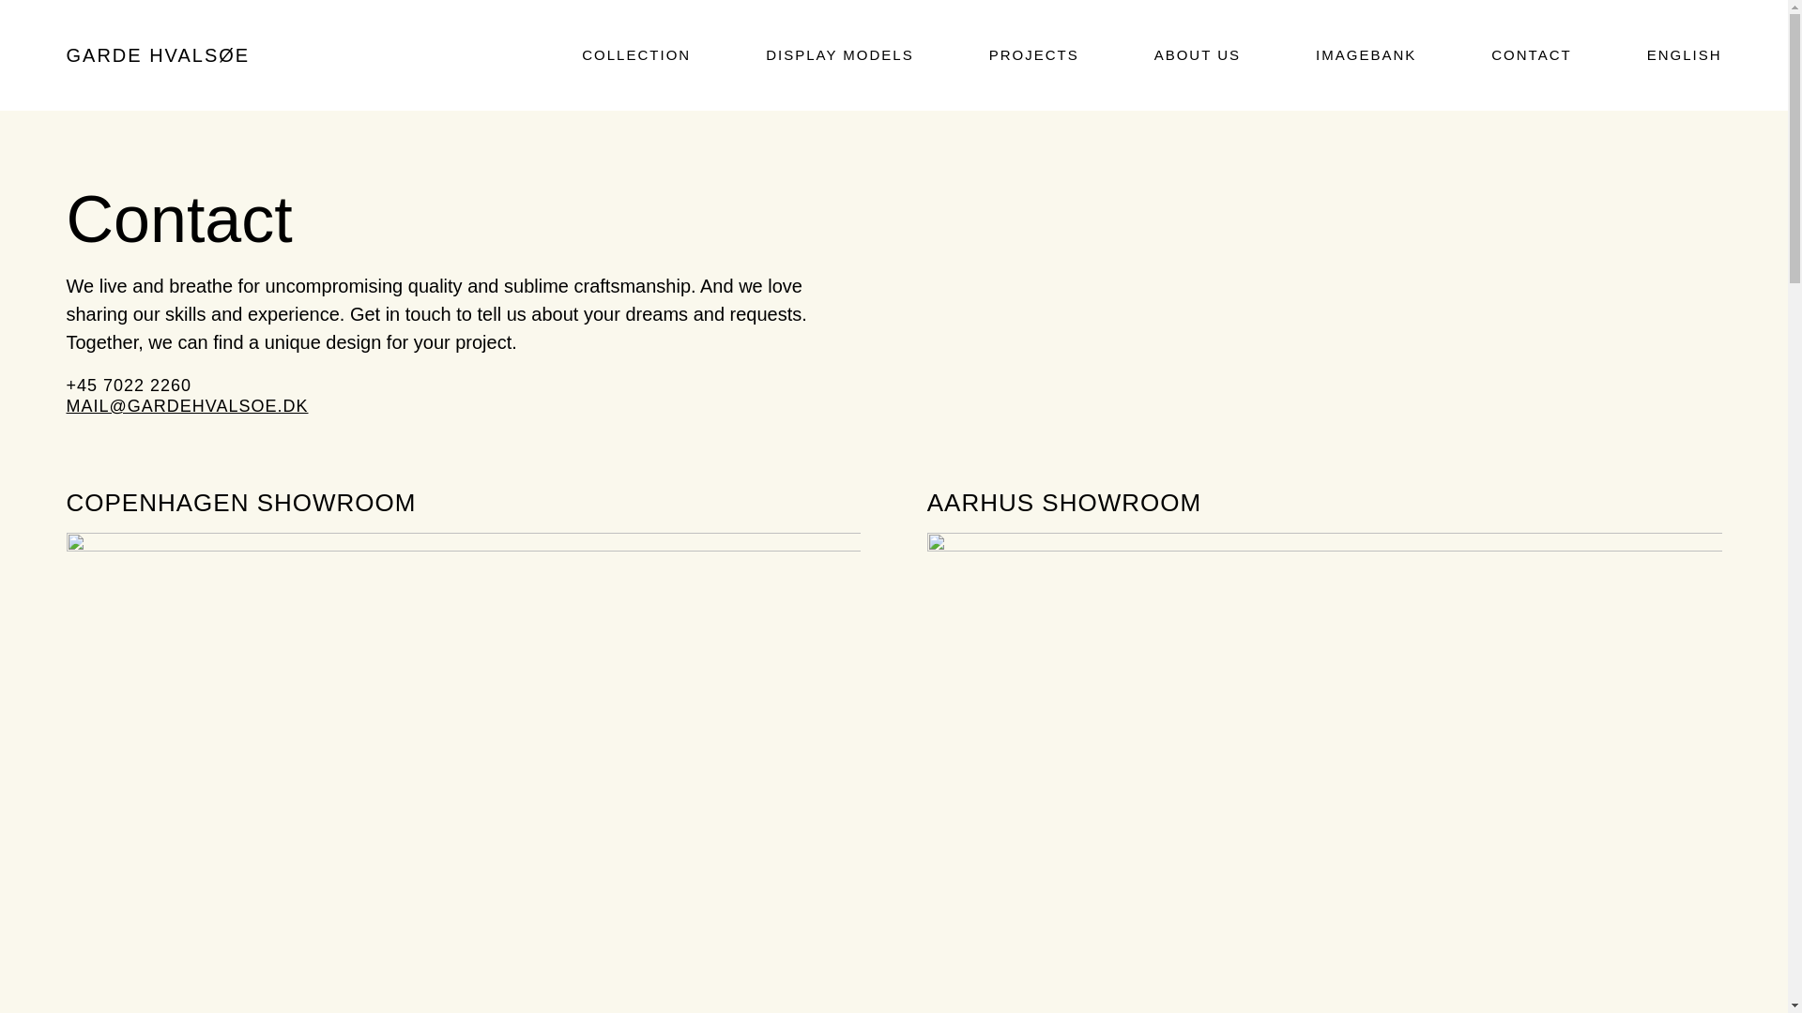 The width and height of the screenshot is (1802, 1013). What do you see at coordinates (839, 54) in the screenshot?
I see `DISPLAY MODELS` at bounding box center [839, 54].